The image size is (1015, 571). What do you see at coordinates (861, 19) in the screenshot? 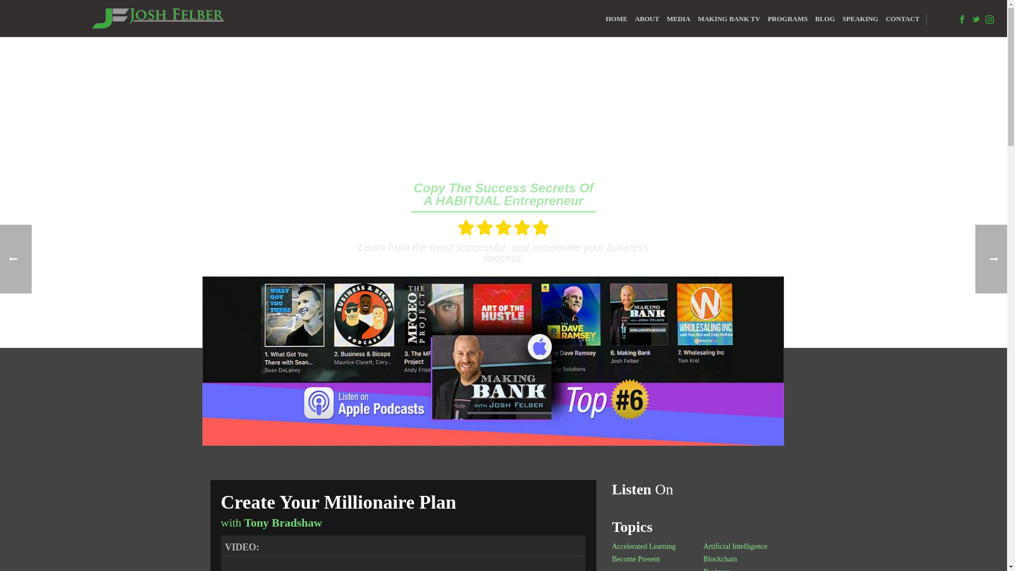
I see `SPEAKING` at bounding box center [861, 19].